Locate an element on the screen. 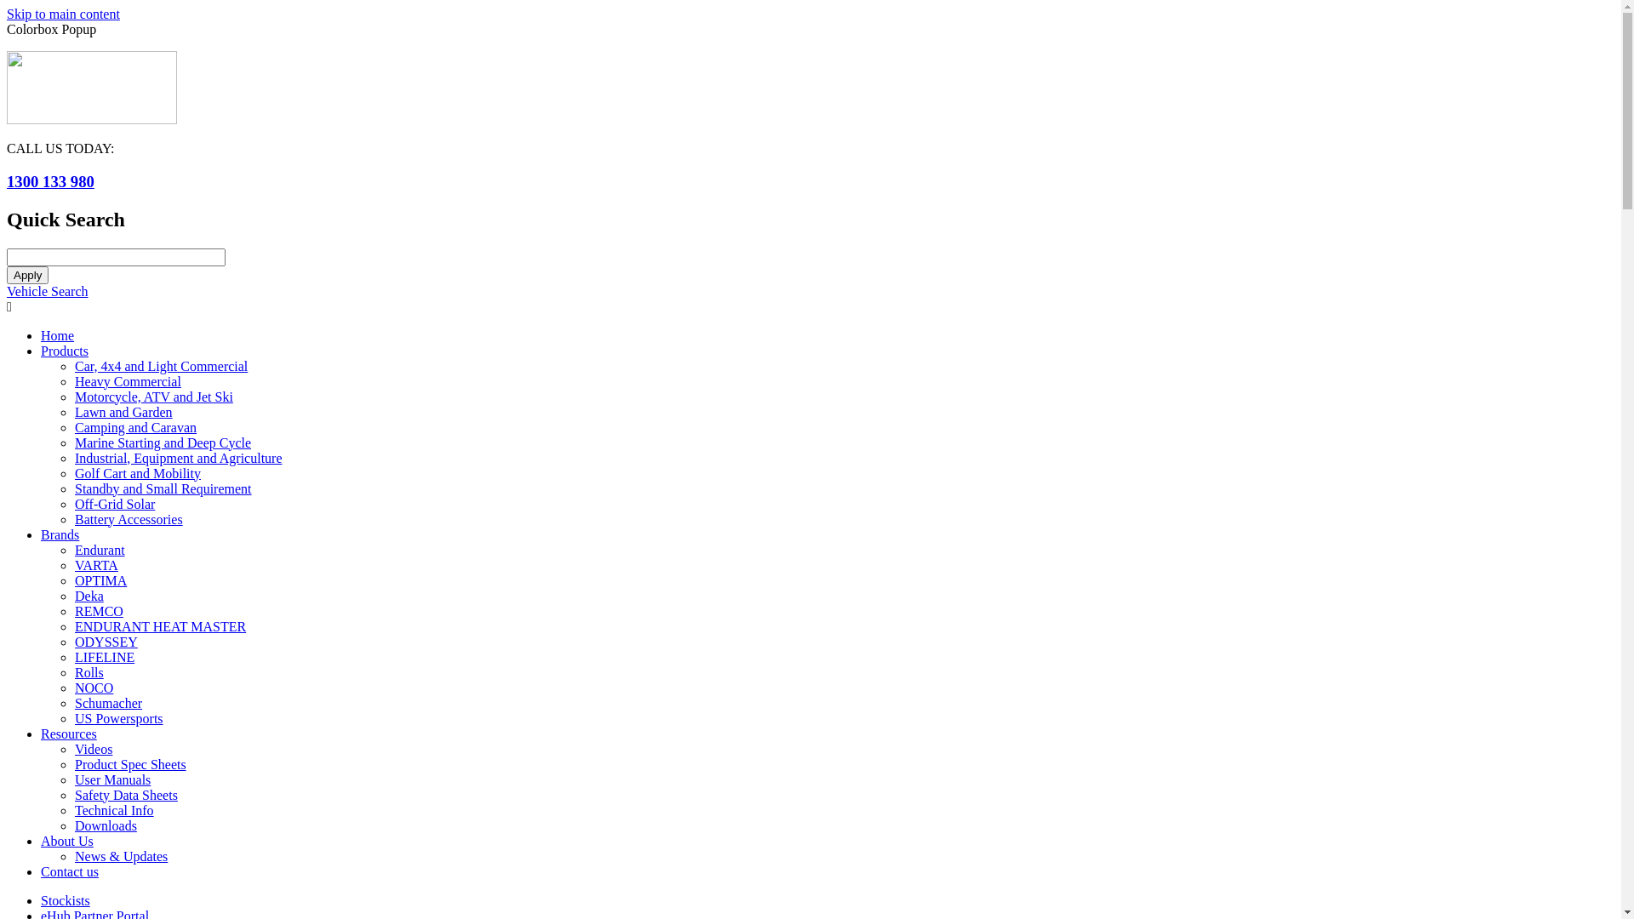 The width and height of the screenshot is (1634, 919). Videos is located at coordinates (94, 749).